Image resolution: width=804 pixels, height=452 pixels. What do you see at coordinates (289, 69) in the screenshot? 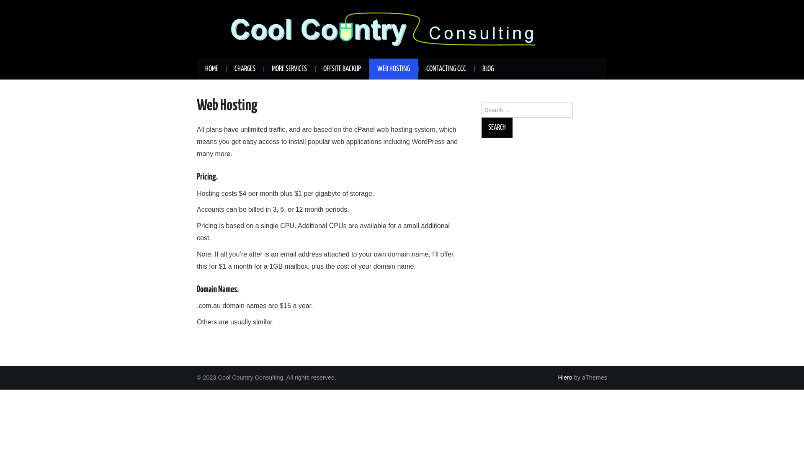
I see `MORE SERVICES` at bounding box center [289, 69].